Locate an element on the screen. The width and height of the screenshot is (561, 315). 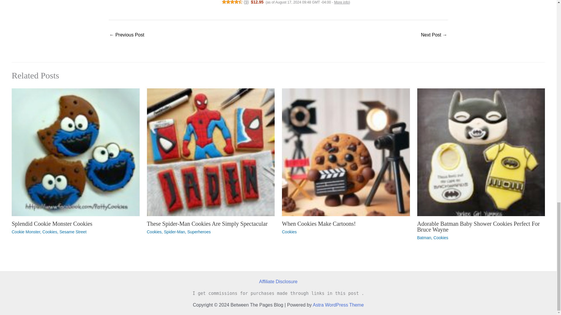
Splendid Cookie Monster Cookies is located at coordinates (52, 223).